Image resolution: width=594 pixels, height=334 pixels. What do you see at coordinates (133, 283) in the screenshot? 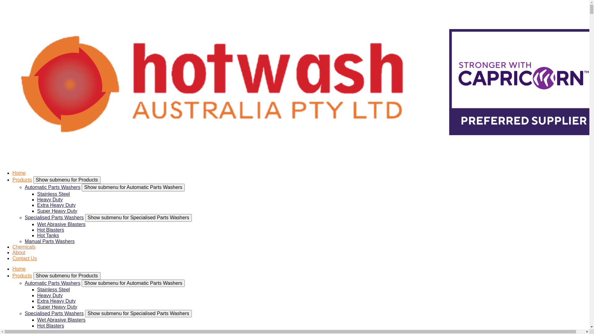
I see `Show submenu for Automatic Parts Washers` at bounding box center [133, 283].